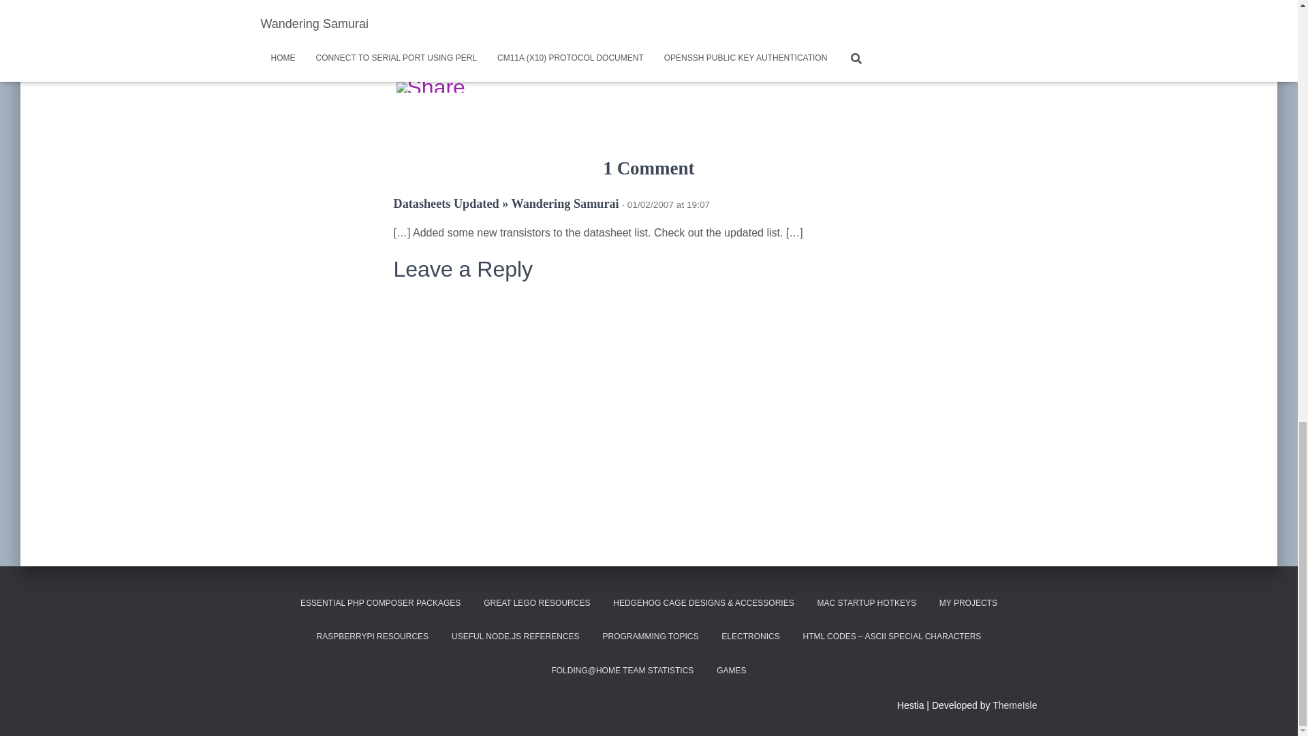 The height and width of the screenshot is (736, 1308). I want to click on ESSENTIAL PHP COMPOSER PACKAGES, so click(380, 603).